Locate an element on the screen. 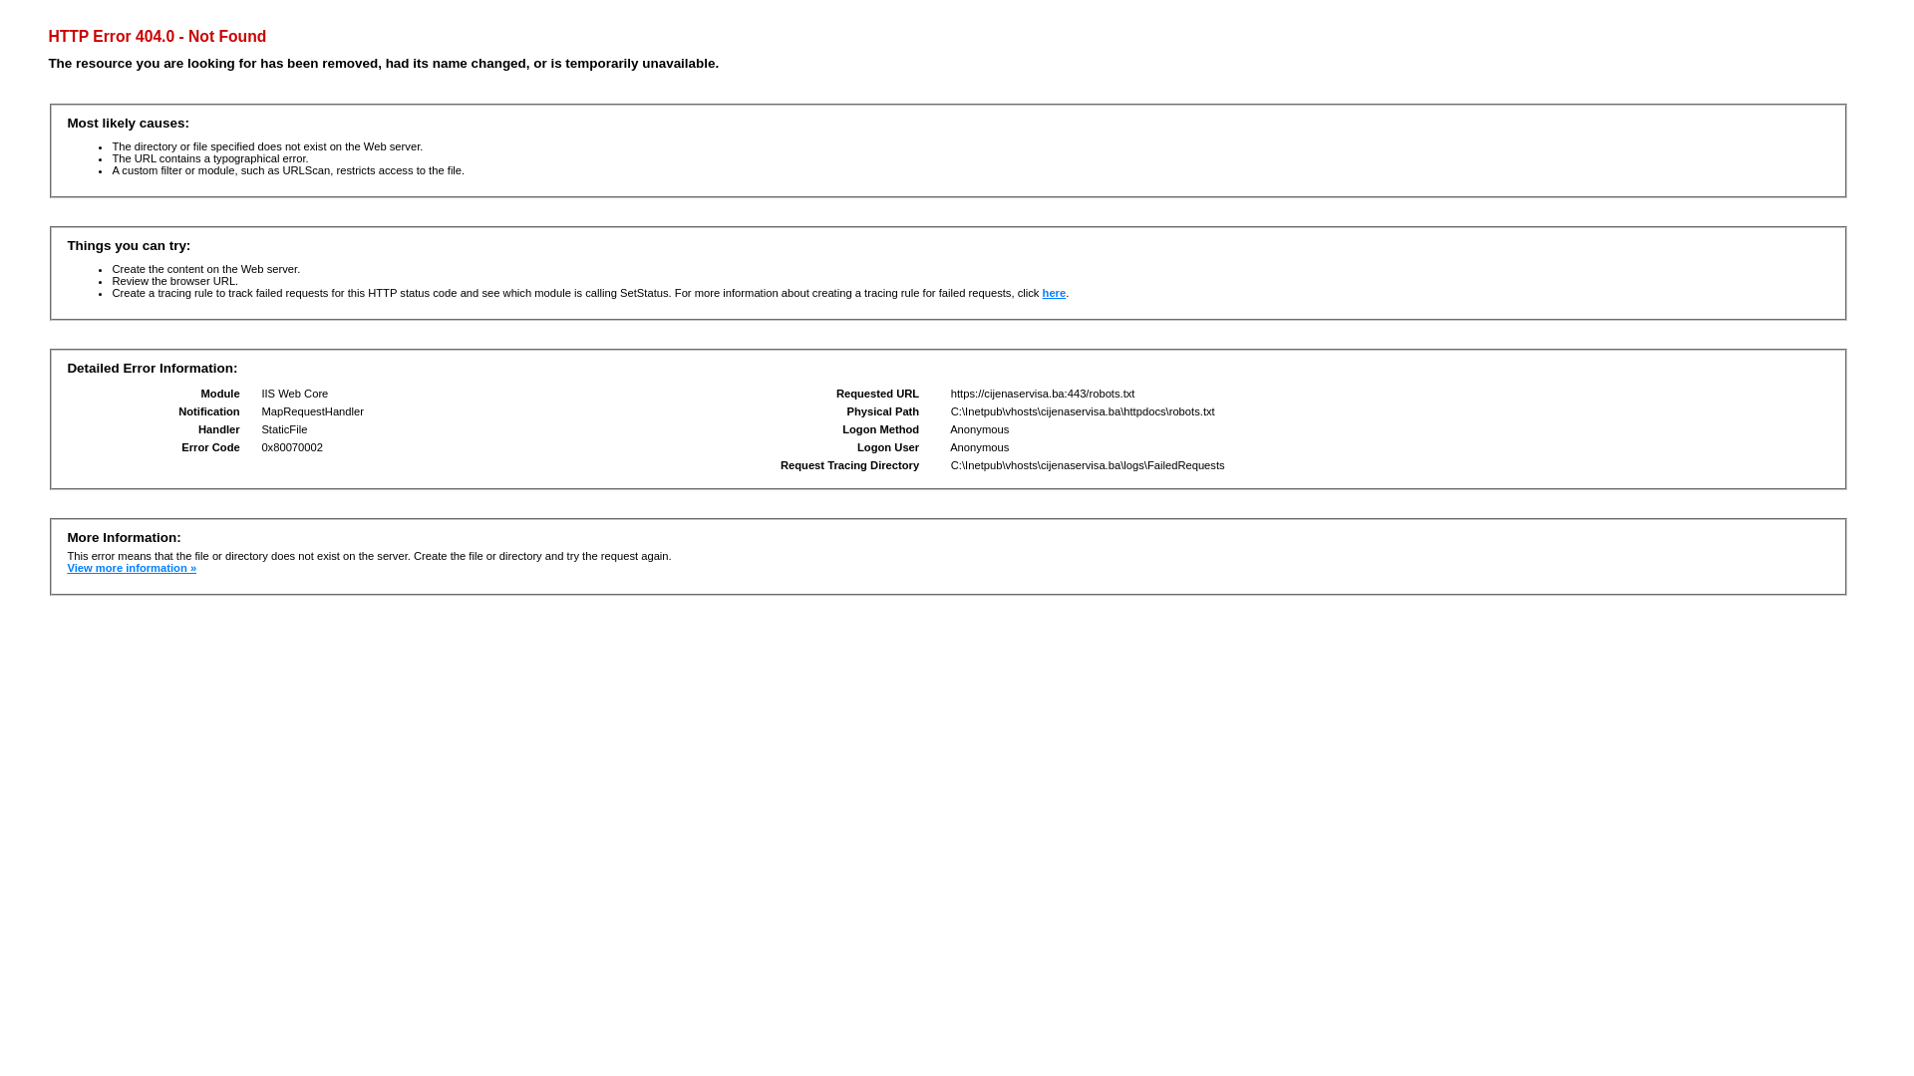 Image resolution: width=1914 pixels, height=1076 pixels. here is located at coordinates (1055, 293).